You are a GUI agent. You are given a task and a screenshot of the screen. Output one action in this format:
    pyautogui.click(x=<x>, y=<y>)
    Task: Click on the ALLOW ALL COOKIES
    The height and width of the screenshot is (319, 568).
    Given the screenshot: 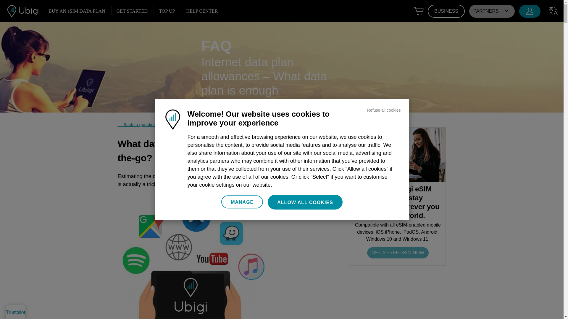 What is the action you would take?
    pyautogui.click(x=305, y=202)
    